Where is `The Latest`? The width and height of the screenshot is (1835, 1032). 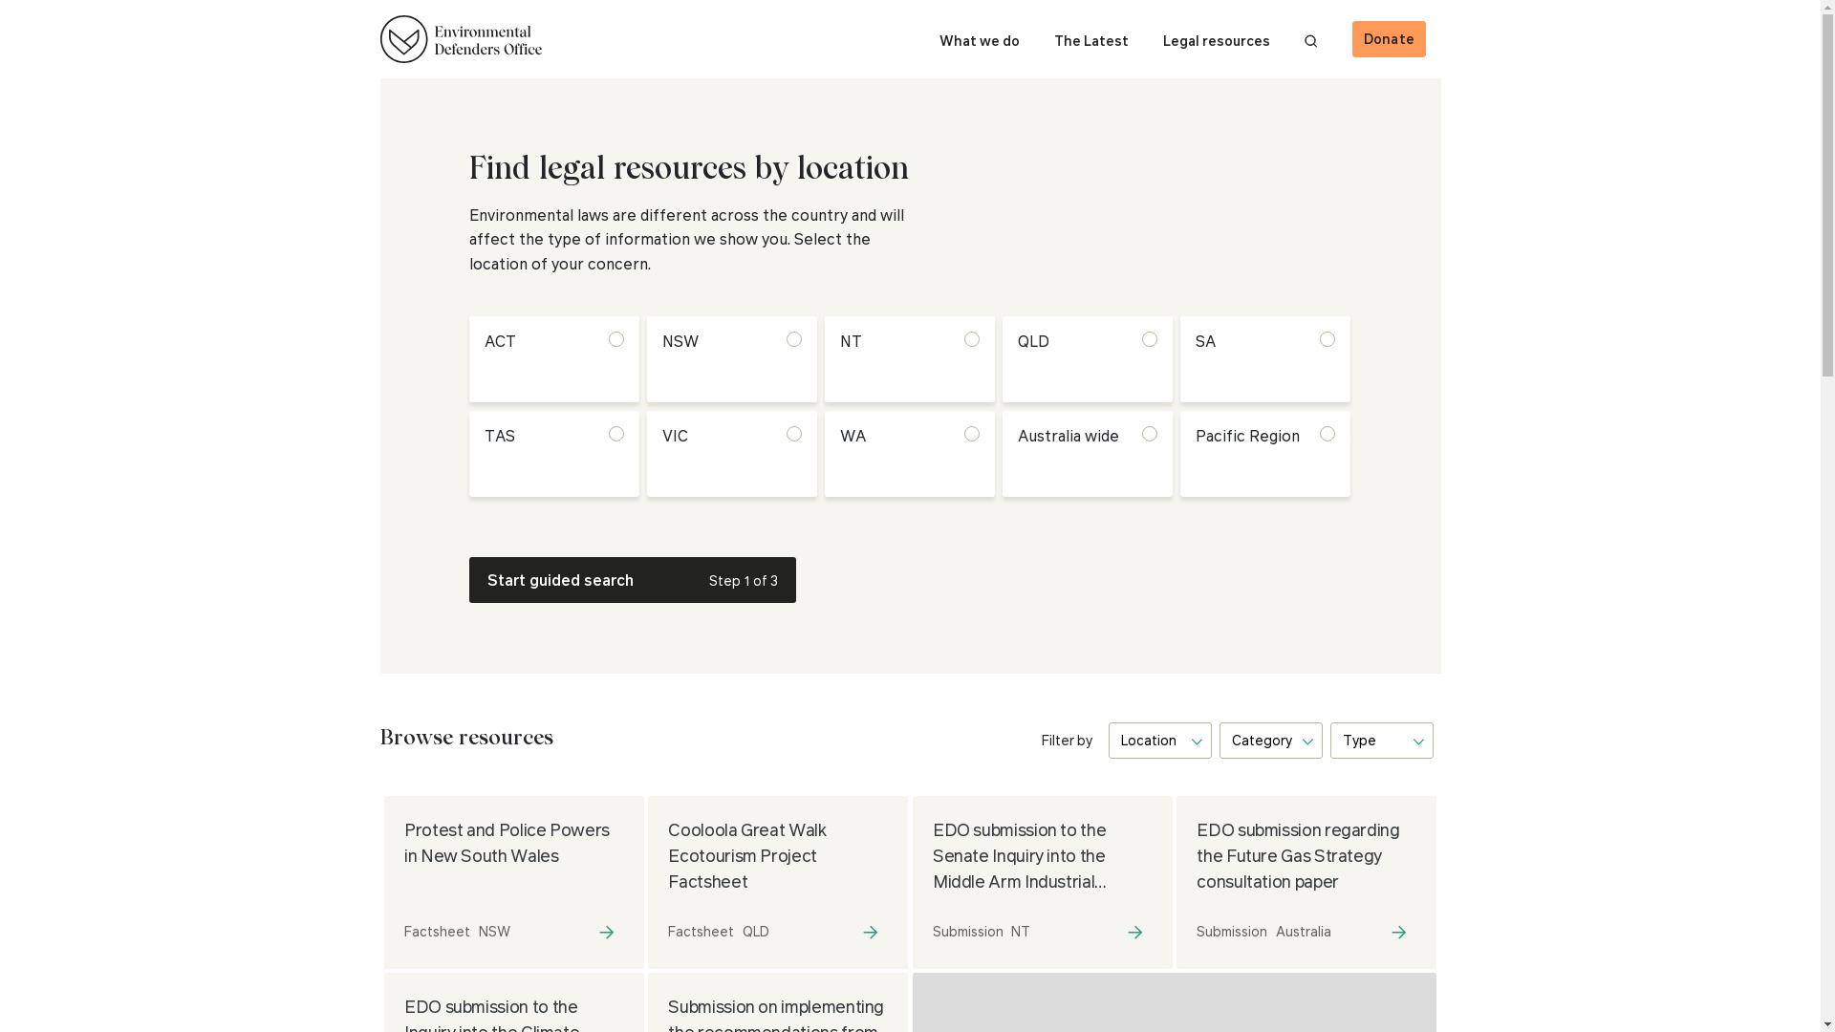
The Latest is located at coordinates (1091, 40).